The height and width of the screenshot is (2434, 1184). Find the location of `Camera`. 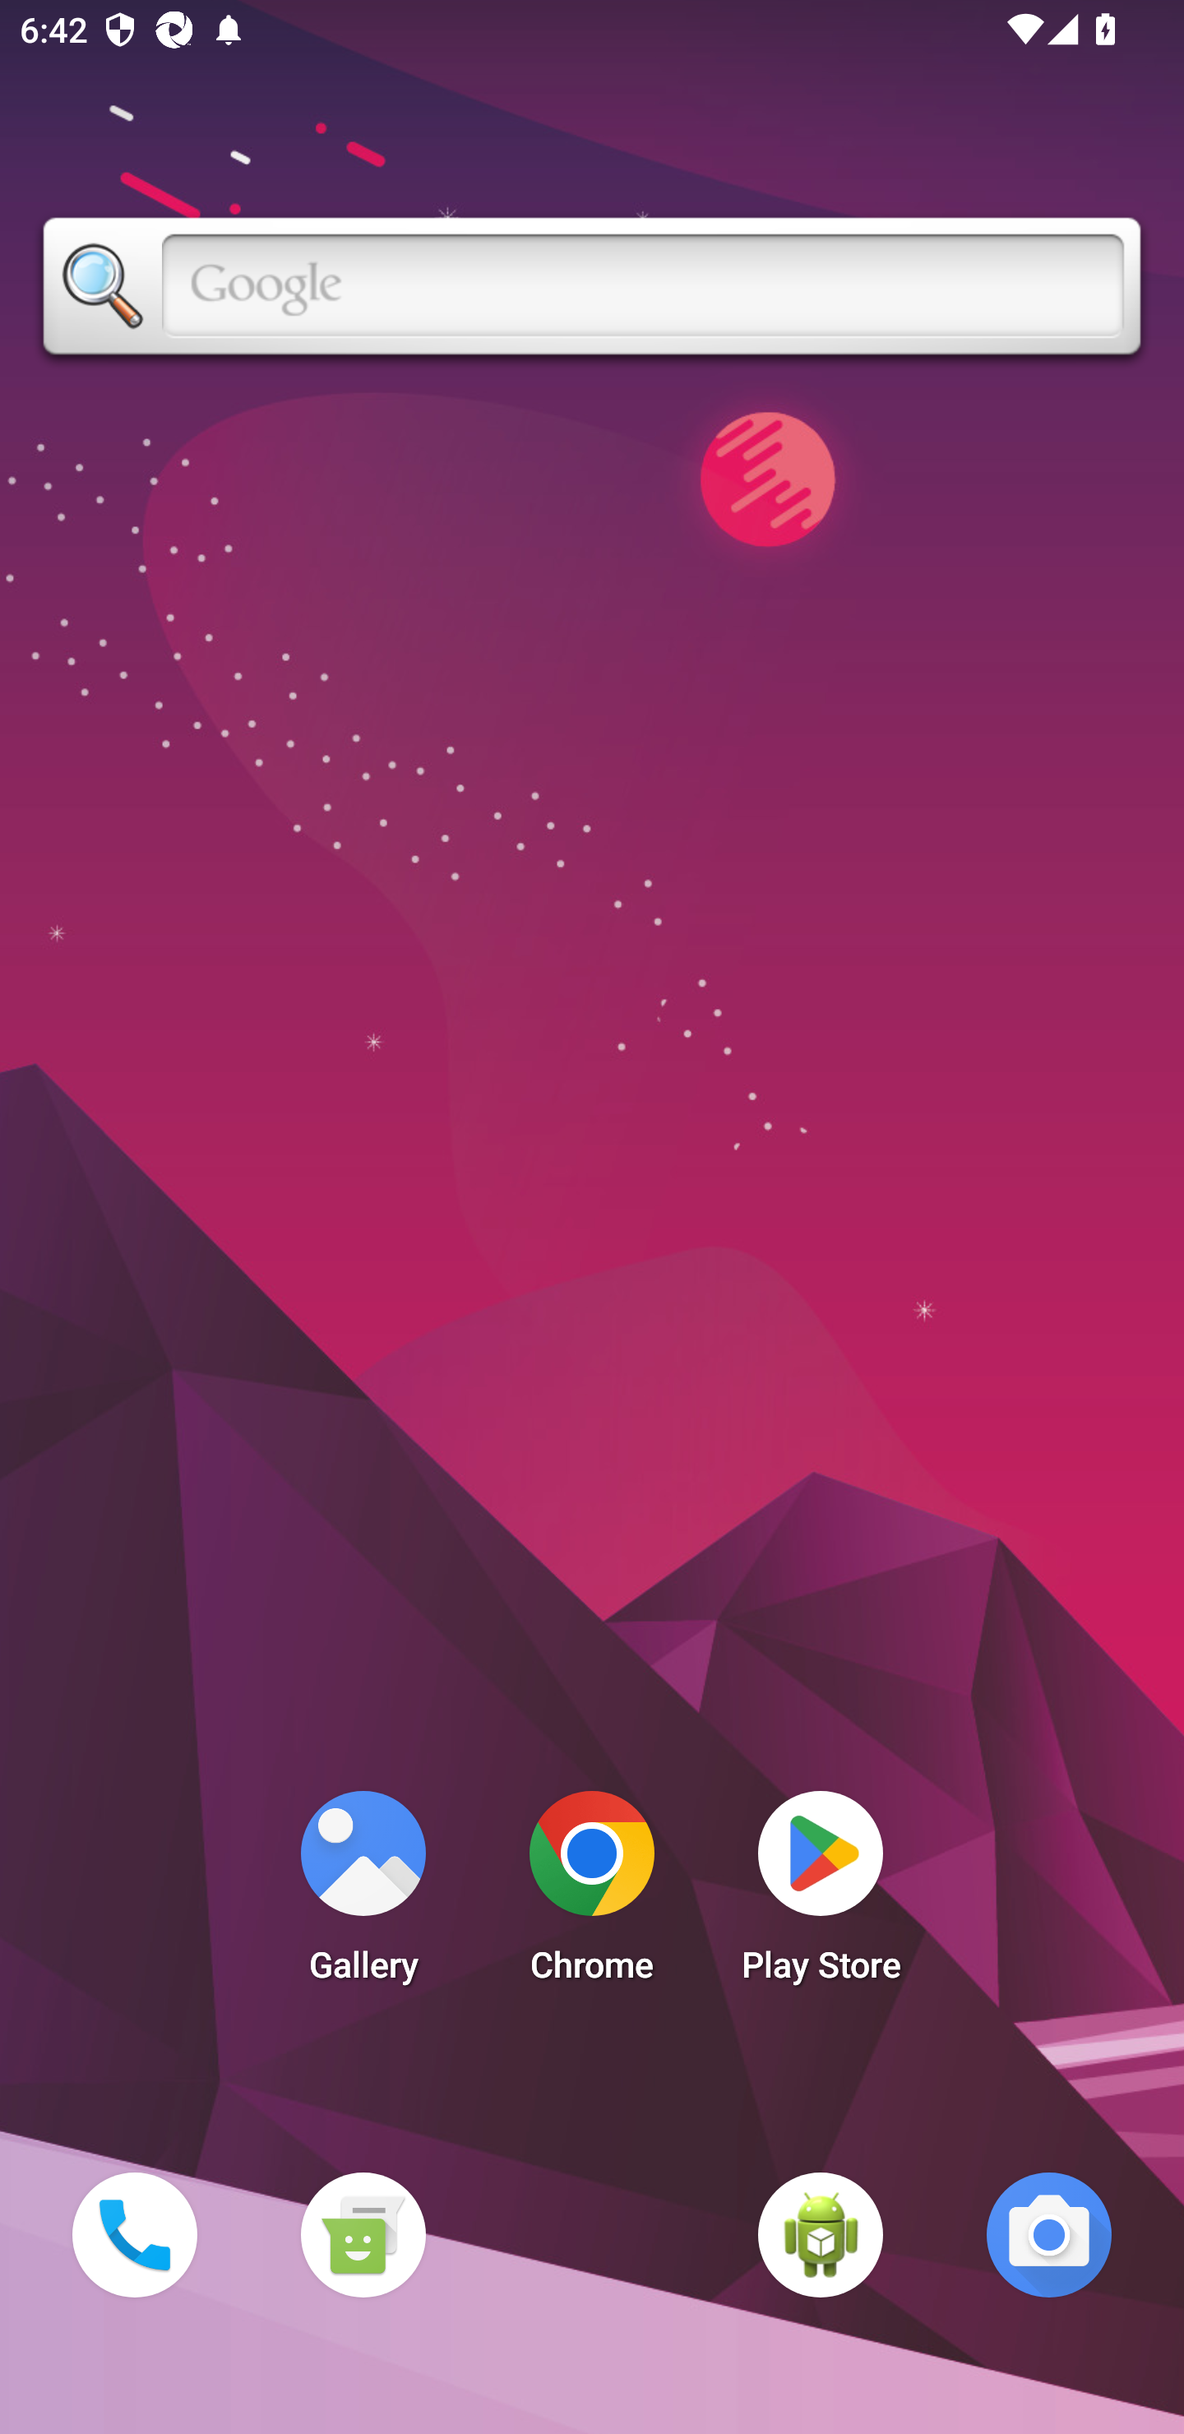

Camera is located at coordinates (1049, 2234).